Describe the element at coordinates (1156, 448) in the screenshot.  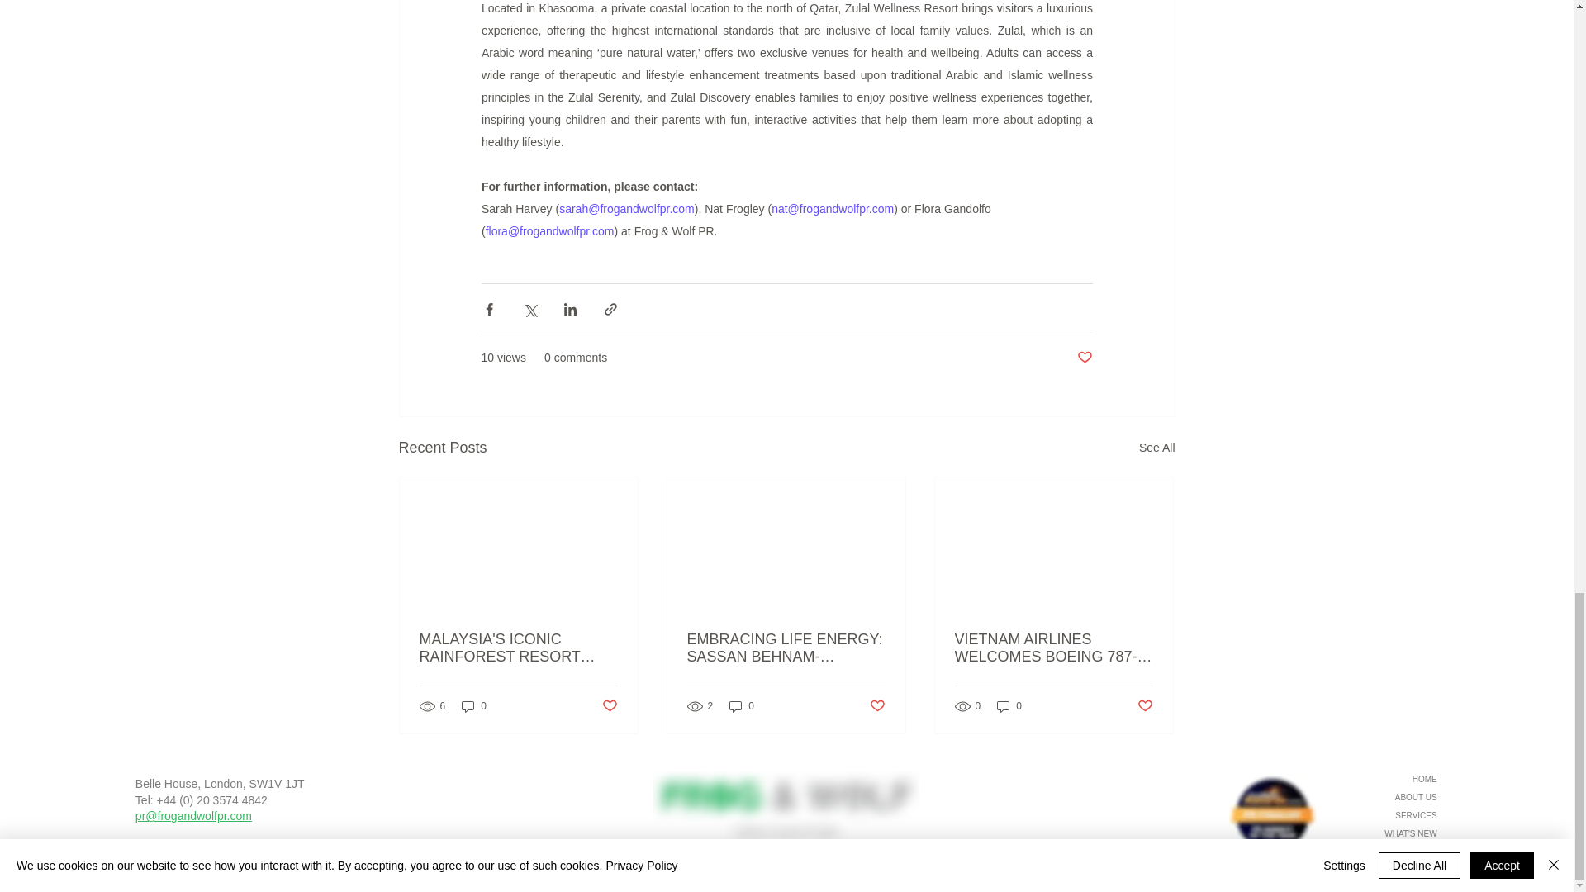
I see `See All` at that location.